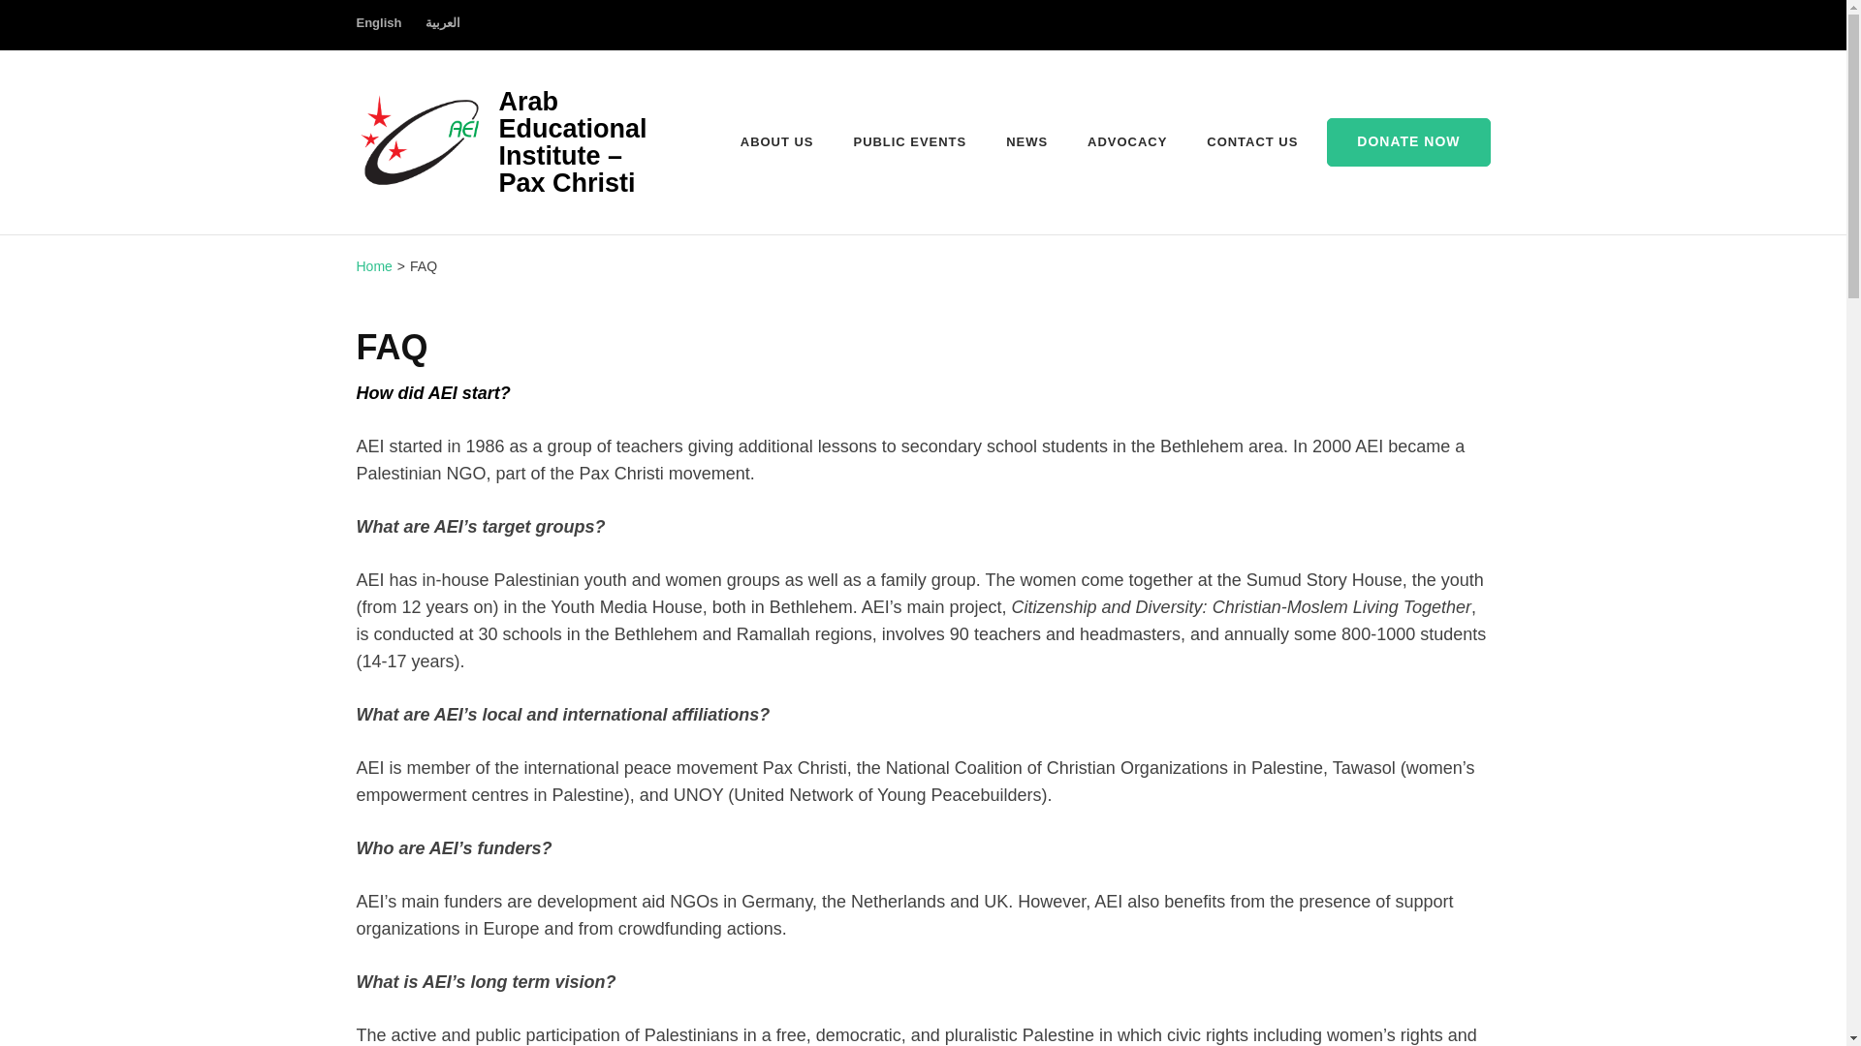 Image resolution: width=1861 pixels, height=1046 pixels. What do you see at coordinates (777, 141) in the screenshot?
I see `ABOUT US` at bounding box center [777, 141].